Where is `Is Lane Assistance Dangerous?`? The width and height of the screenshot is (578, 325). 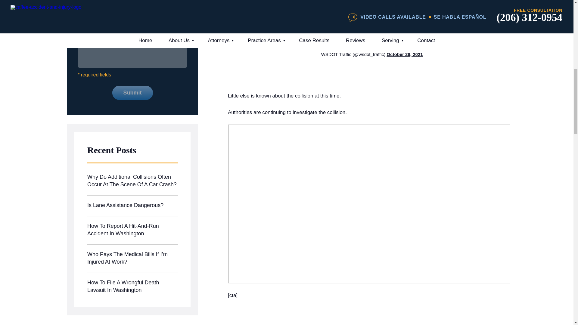 Is Lane Assistance Dangerous? is located at coordinates (132, 206).